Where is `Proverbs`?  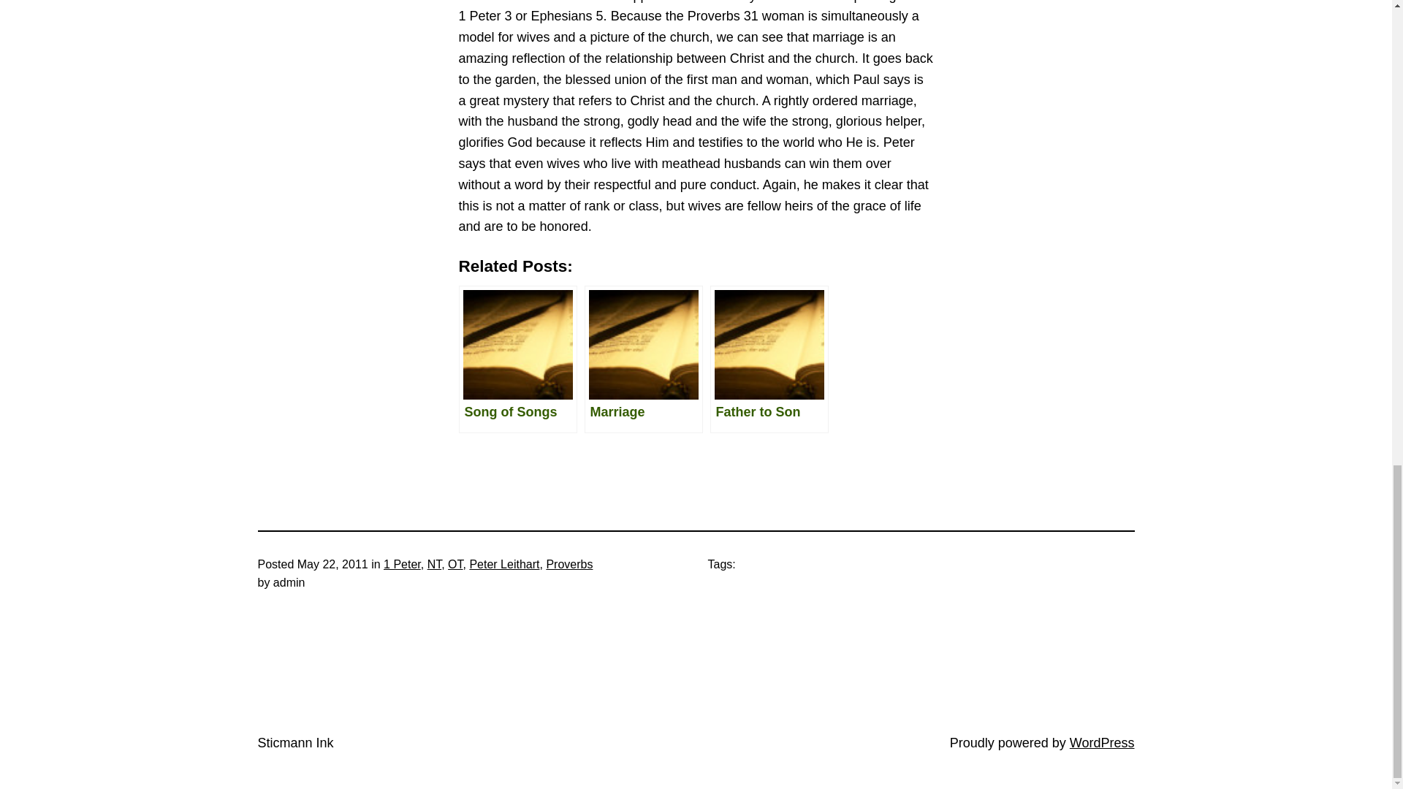 Proverbs is located at coordinates (569, 564).